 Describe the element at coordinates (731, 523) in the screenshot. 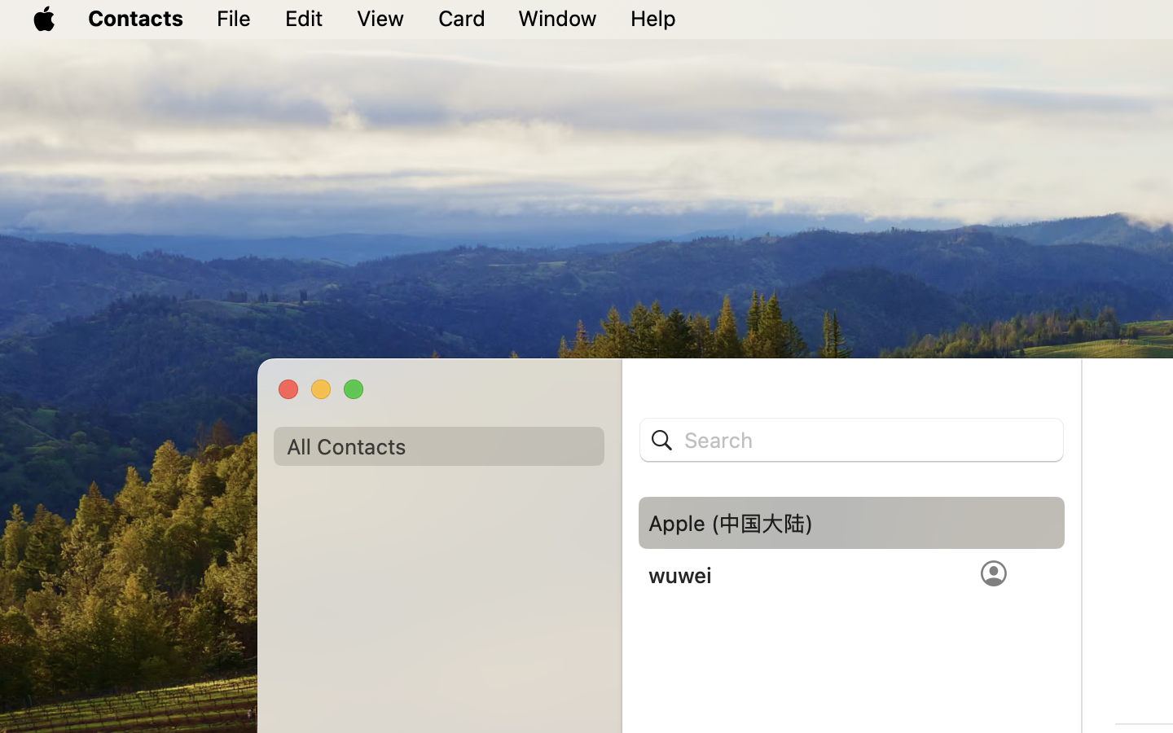

I see `Apple (中国大陆)` at that location.